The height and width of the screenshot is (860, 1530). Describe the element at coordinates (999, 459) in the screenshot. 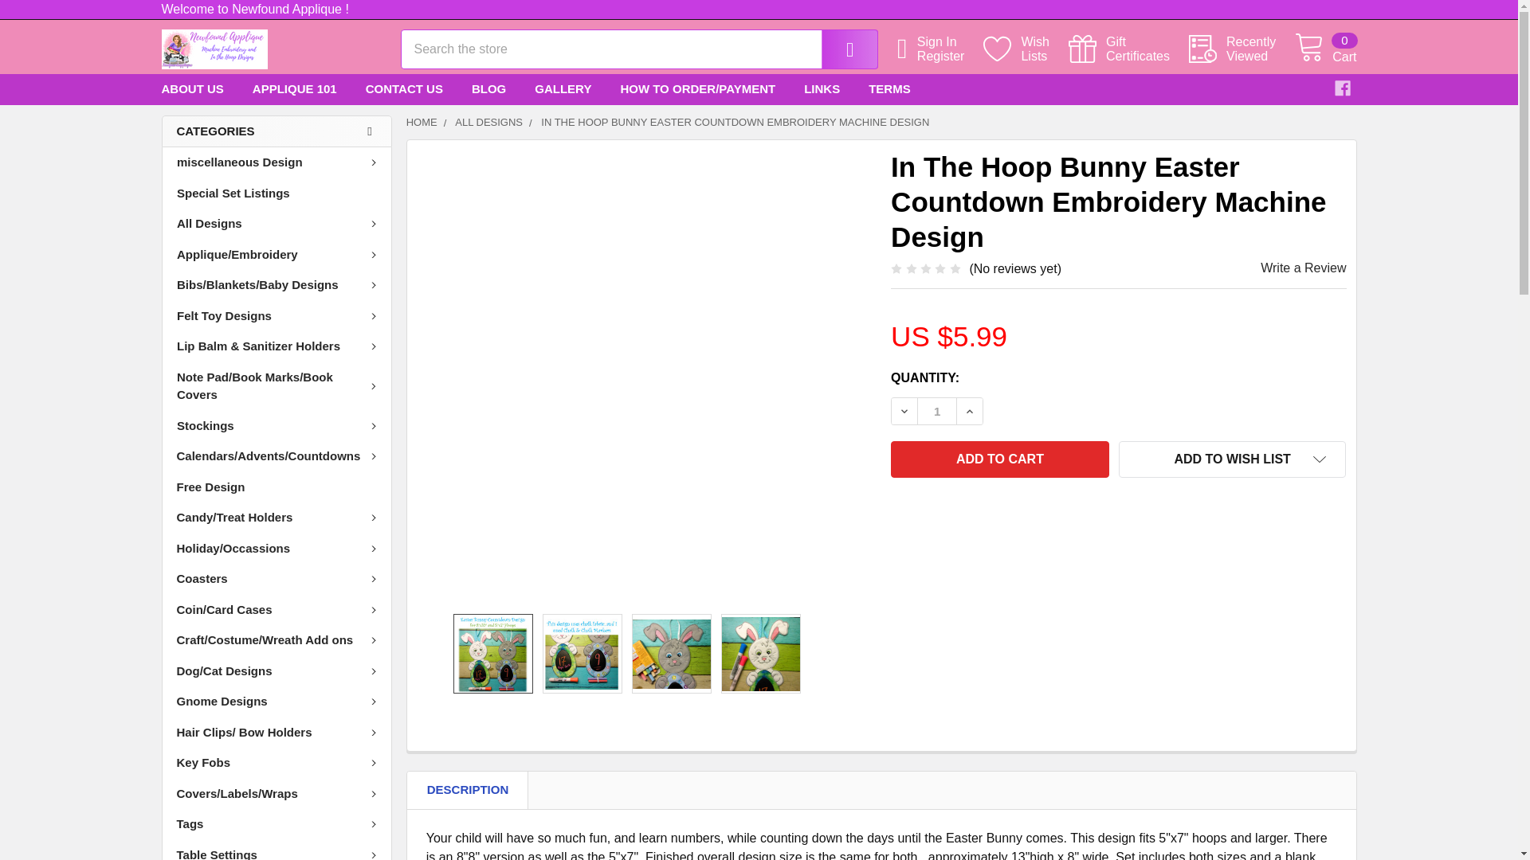

I see `Wish Lists` at that location.